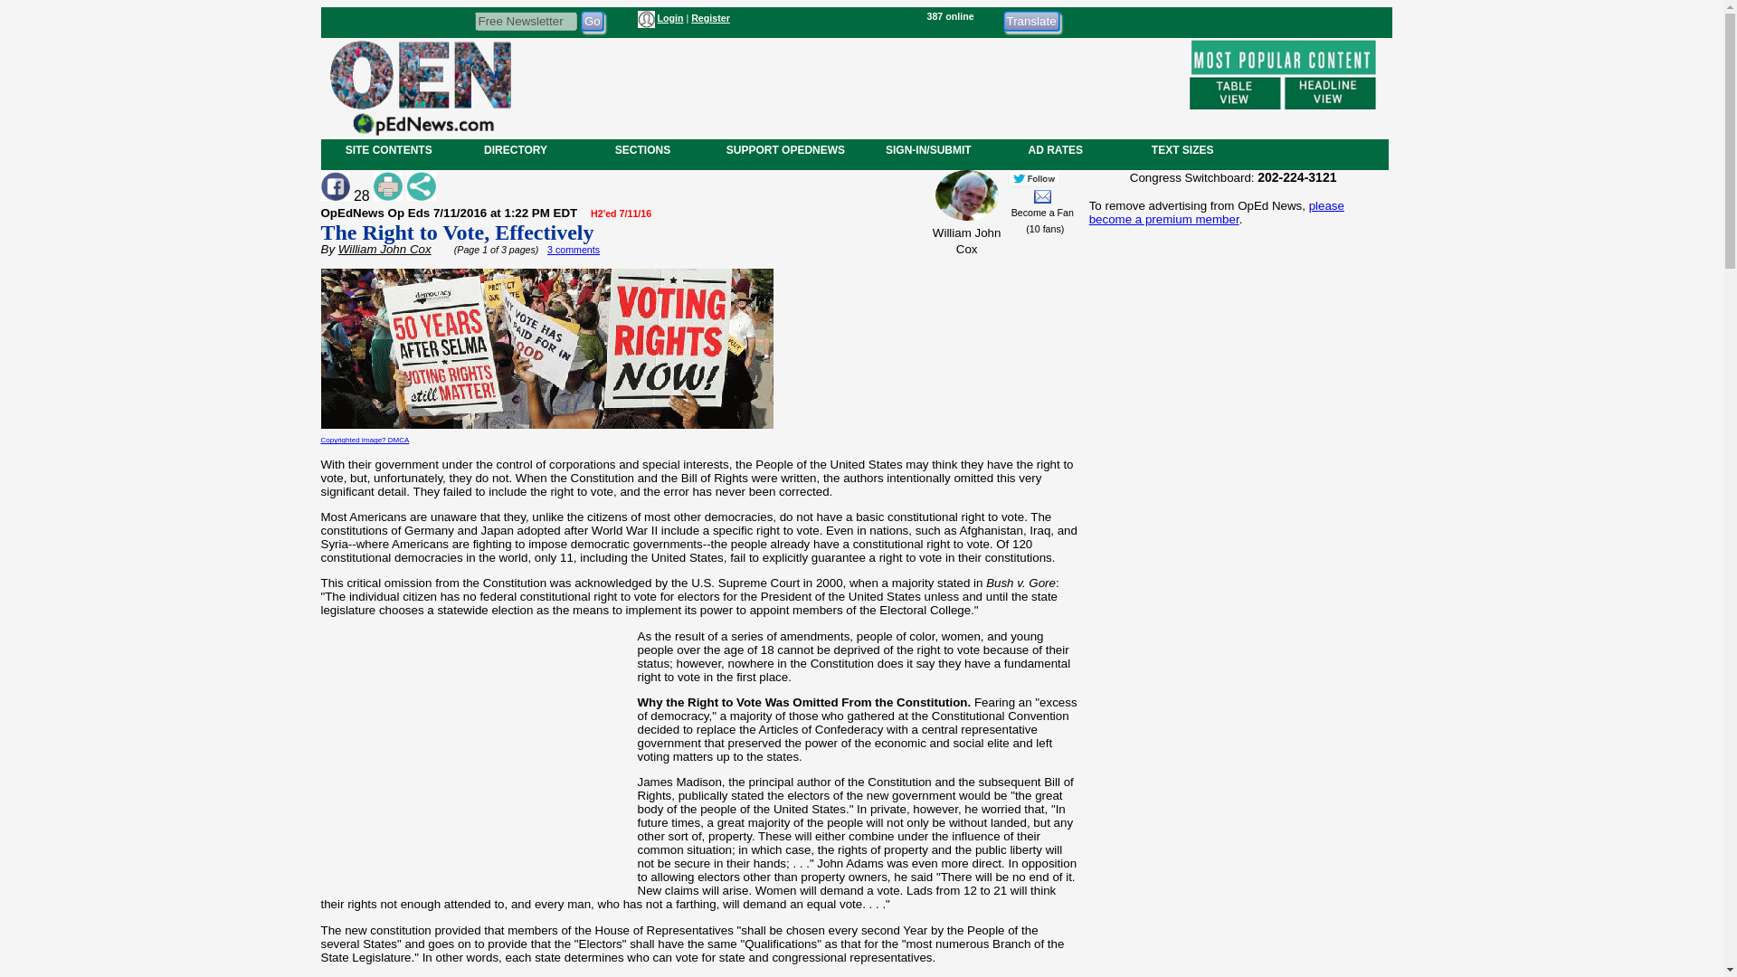 This screenshot has width=1737, height=977. What do you see at coordinates (384, 248) in the screenshot?
I see `William John Cox` at bounding box center [384, 248].